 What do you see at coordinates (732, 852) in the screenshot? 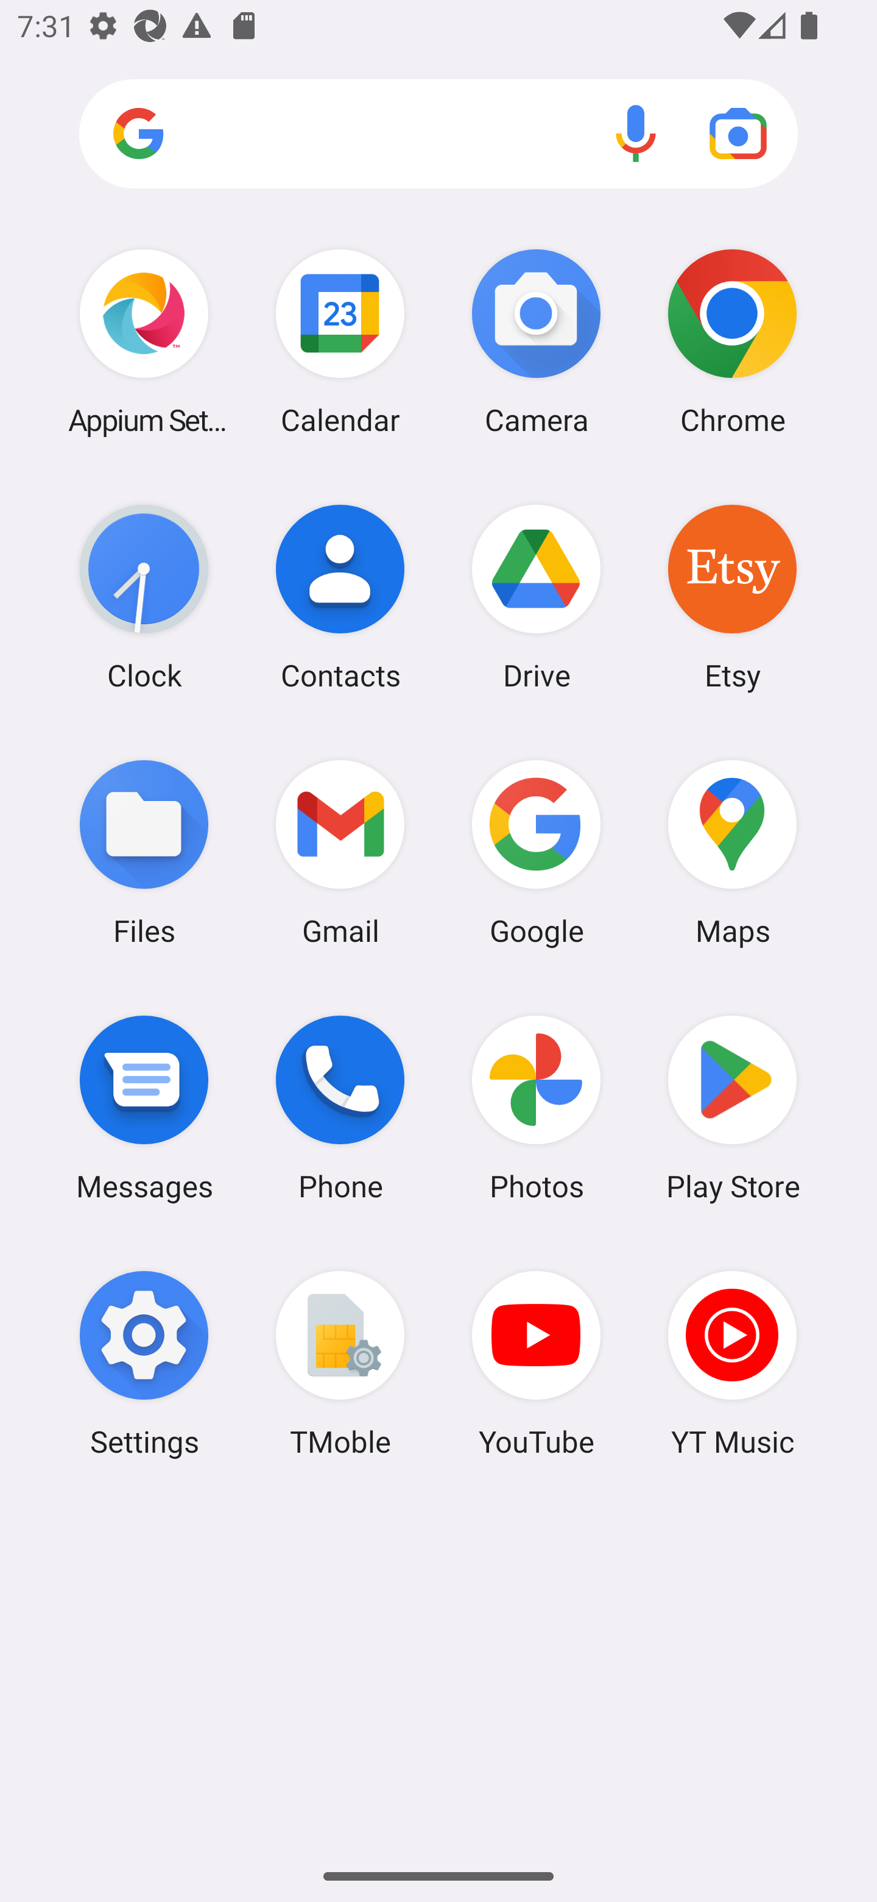
I see `Maps` at bounding box center [732, 852].